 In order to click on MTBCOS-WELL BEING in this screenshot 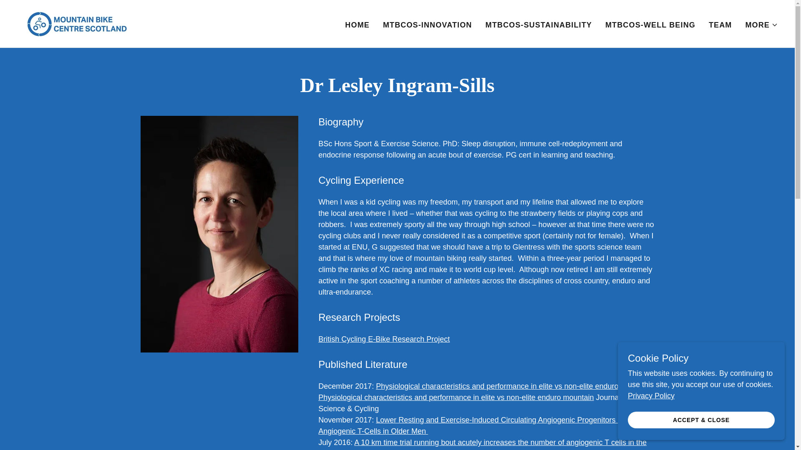, I will do `click(538, 25)`.